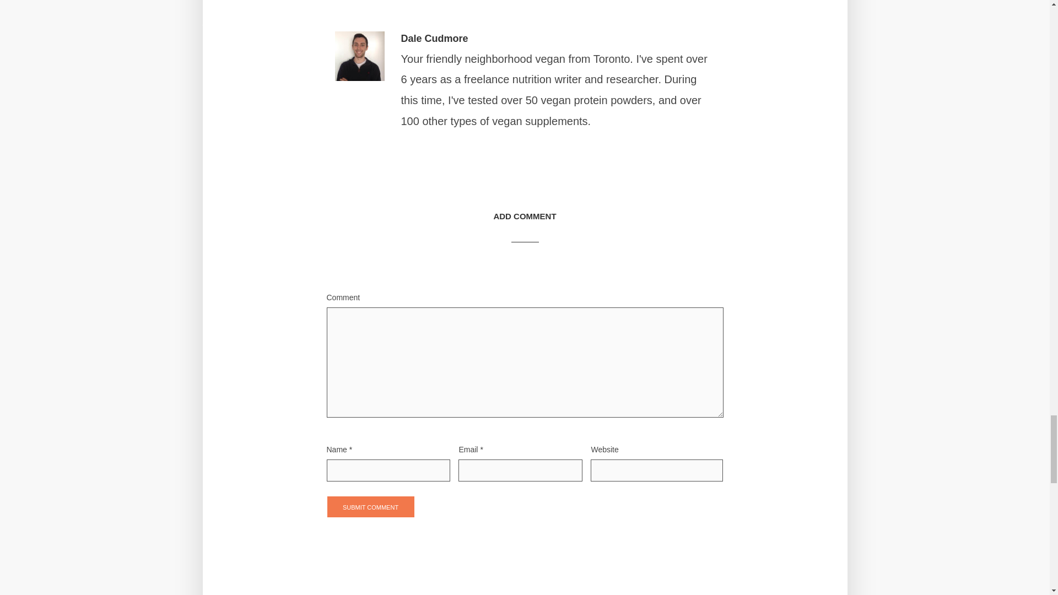 This screenshot has height=595, width=1058. What do you see at coordinates (370, 506) in the screenshot?
I see `Submit Comment` at bounding box center [370, 506].